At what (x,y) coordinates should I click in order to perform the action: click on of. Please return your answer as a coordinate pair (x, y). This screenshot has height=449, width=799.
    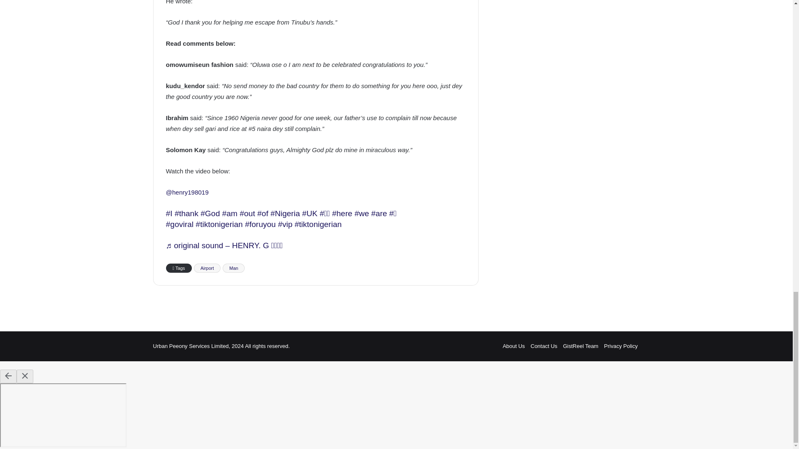
    Looking at the image, I should click on (262, 213).